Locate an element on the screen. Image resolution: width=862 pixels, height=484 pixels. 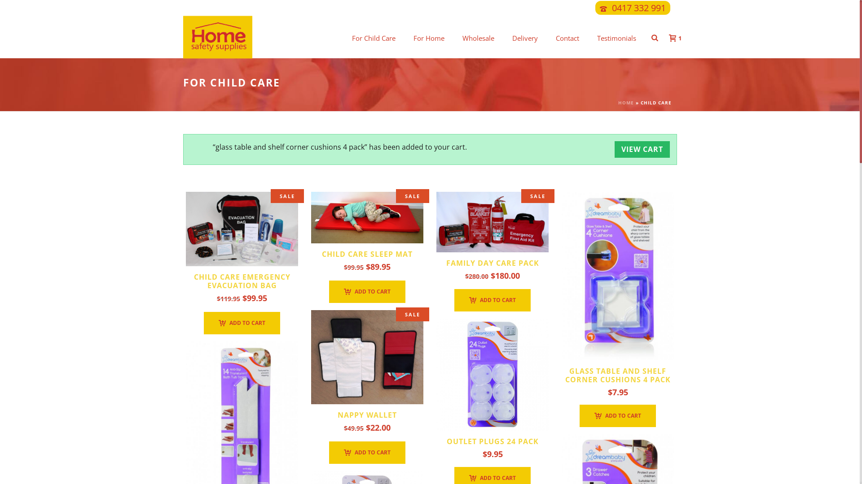
NAPPY WALLET is located at coordinates (367, 415).